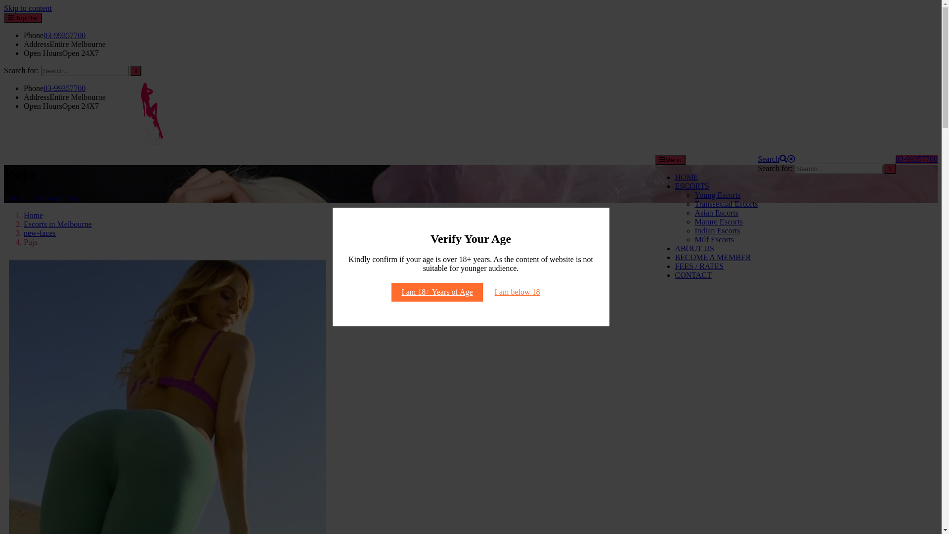  Describe the element at coordinates (437, 292) in the screenshot. I see `I am 18+ Years of Age` at that location.